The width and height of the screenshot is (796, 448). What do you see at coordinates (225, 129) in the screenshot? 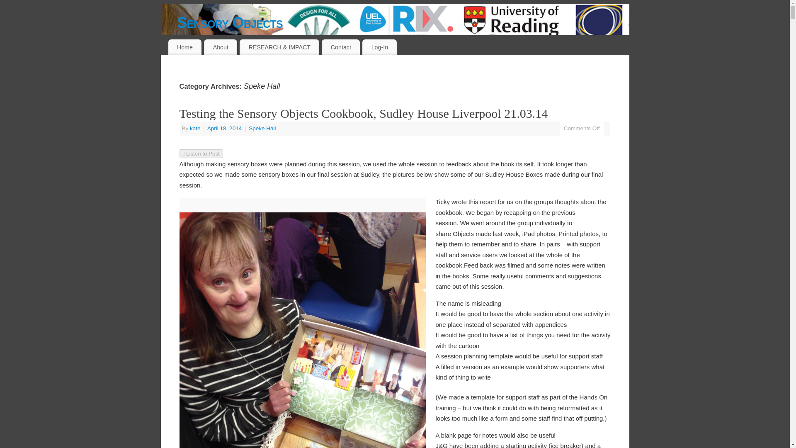
I see `7:00 pm` at bounding box center [225, 129].